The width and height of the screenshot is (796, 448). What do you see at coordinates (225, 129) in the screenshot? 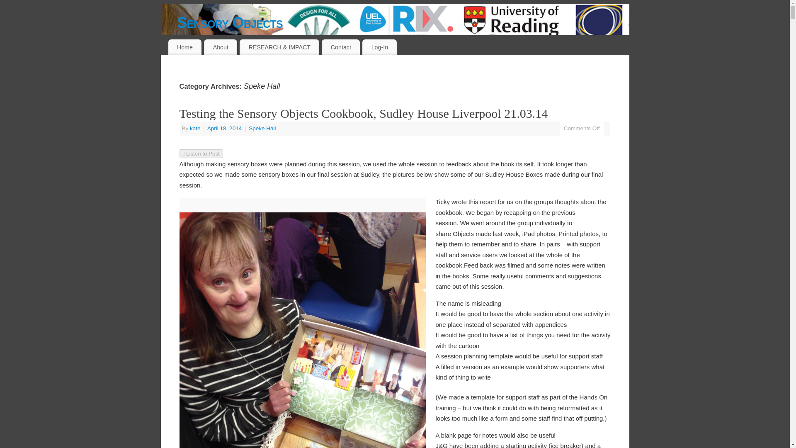
I see `7:00 pm` at bounding box center [225, 129].